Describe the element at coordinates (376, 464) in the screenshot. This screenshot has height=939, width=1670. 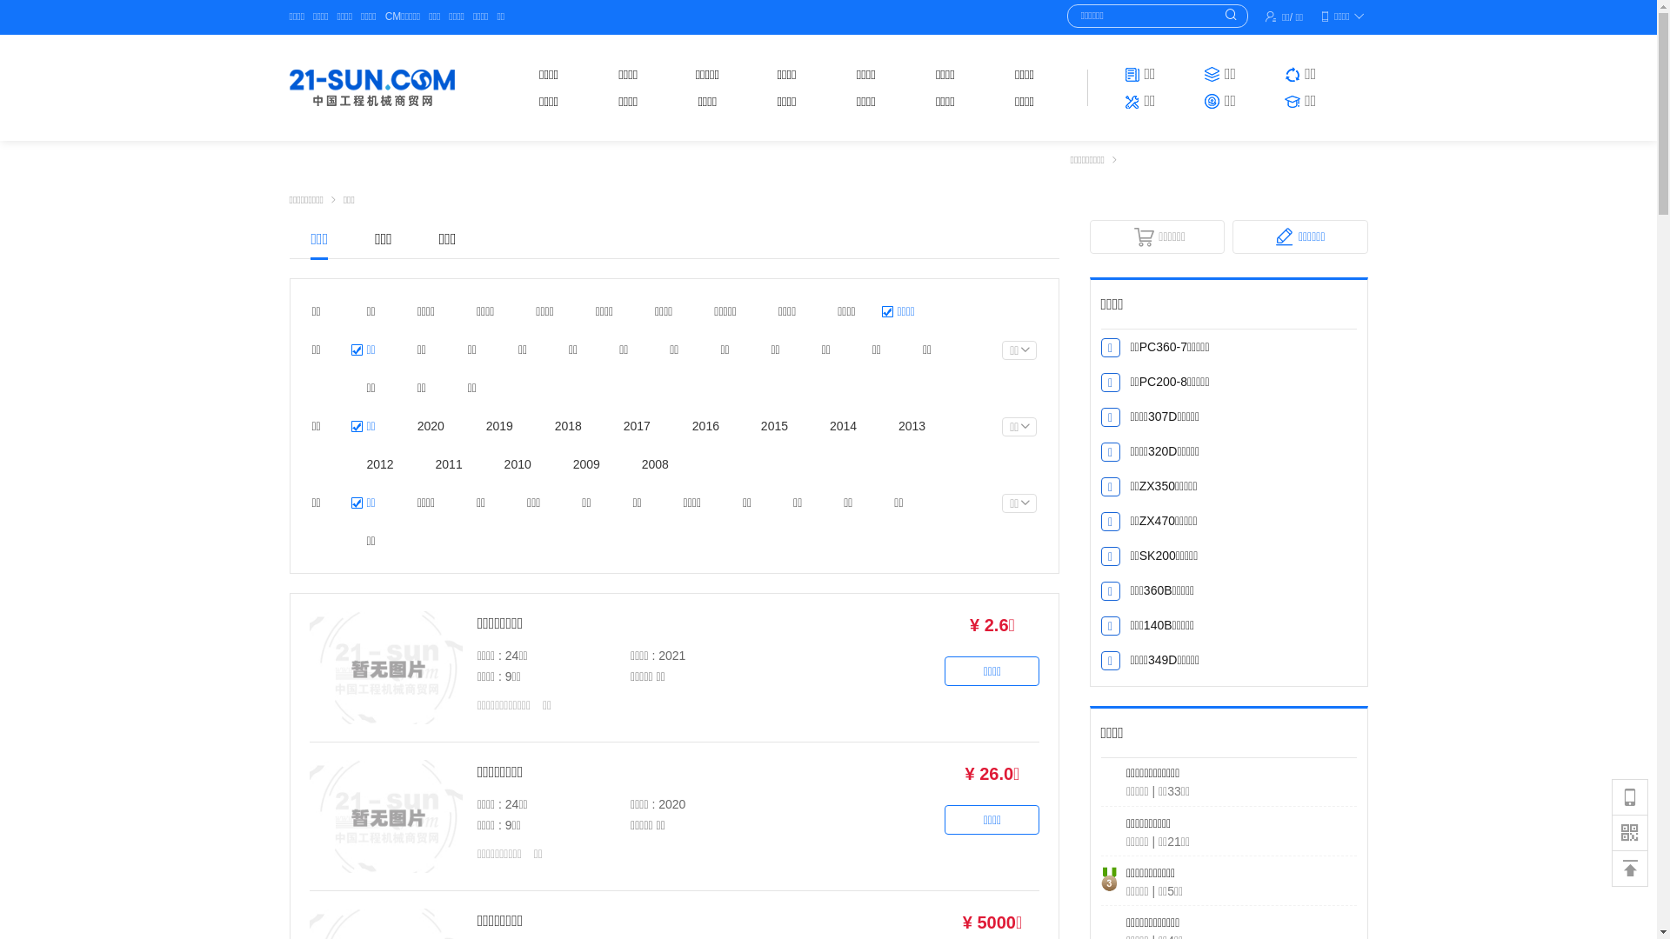
I see `2012` at that location.